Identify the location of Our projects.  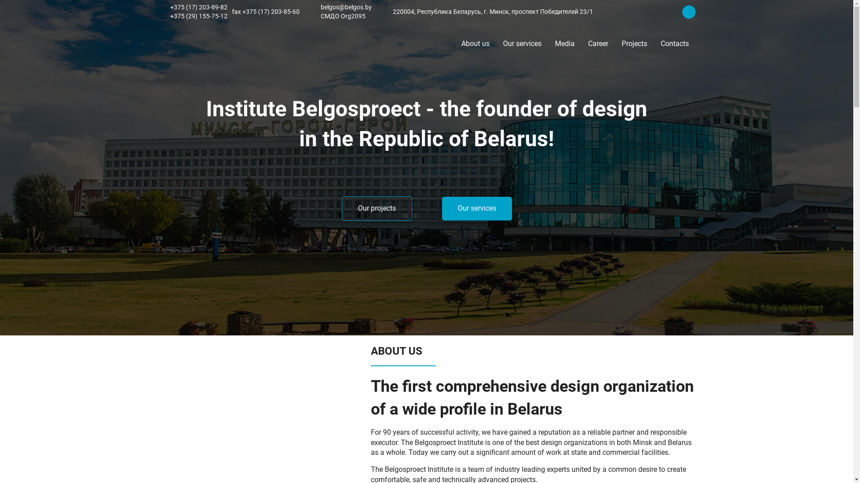
(376, 208).